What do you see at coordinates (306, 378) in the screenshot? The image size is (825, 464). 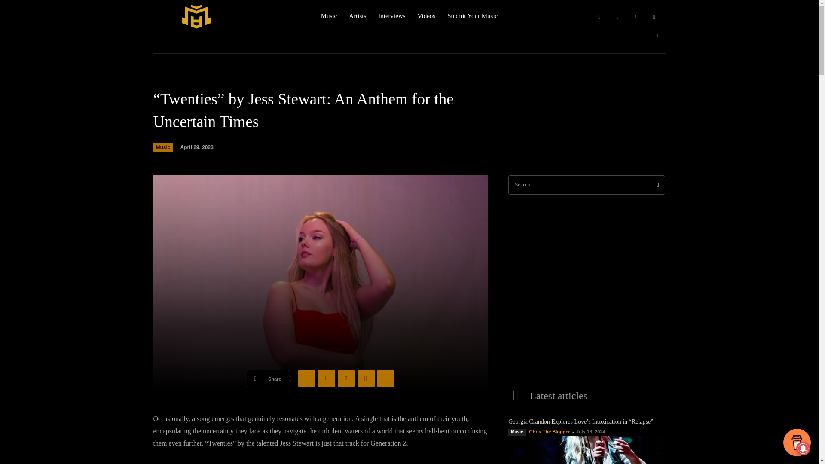 I see `Facebook` at bounding box center [306, 378].